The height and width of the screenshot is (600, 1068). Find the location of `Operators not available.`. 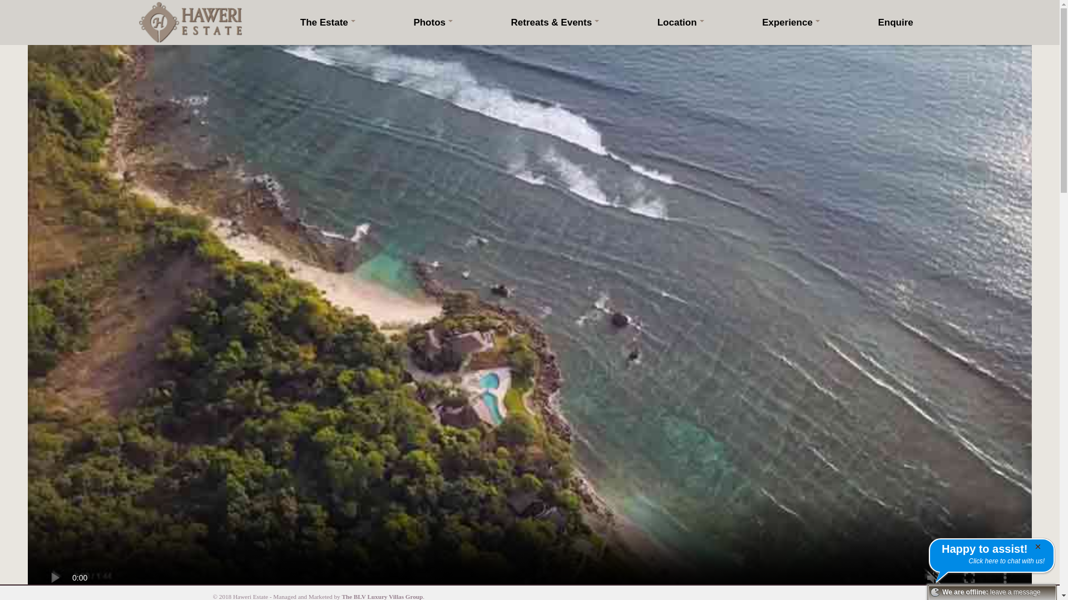

Operators not available. is located at coordinates (934, 592).